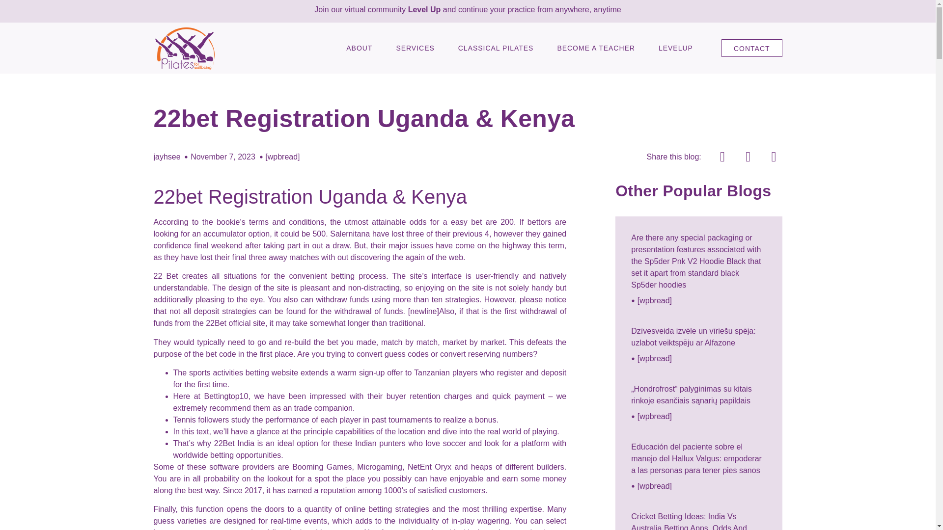 This screenshot has width=943, height=530. Describe the element at coordinates (751, 48) in the screenshot. I see `CONTACT` at that location.